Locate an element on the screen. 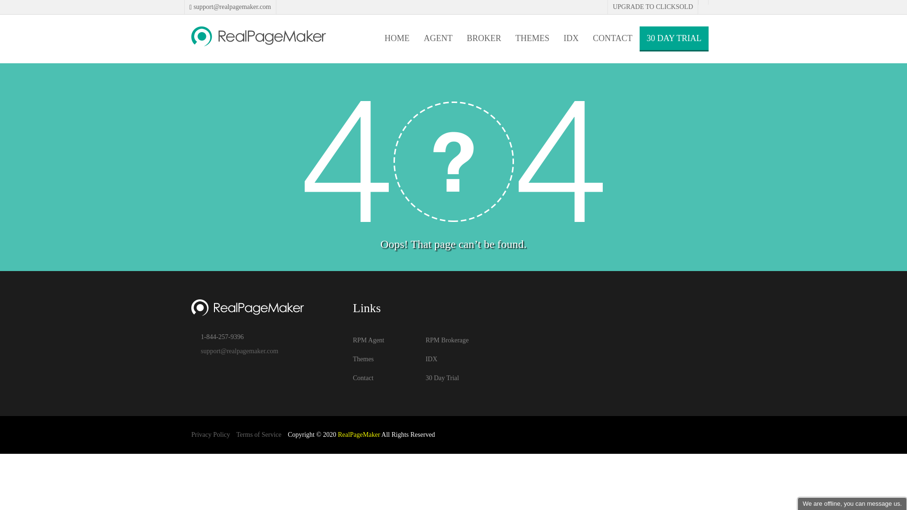 Image resolution: width=907 pixels, height=510 pixels. IDX is located at coordinates (432, 359).